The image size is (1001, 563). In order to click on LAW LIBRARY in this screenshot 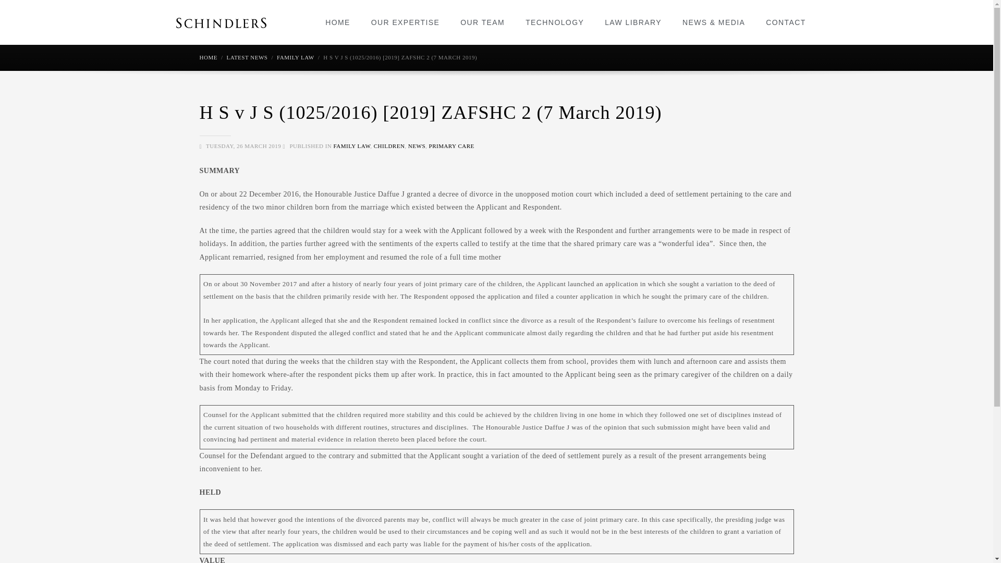, I will do `click(633, 22)`.